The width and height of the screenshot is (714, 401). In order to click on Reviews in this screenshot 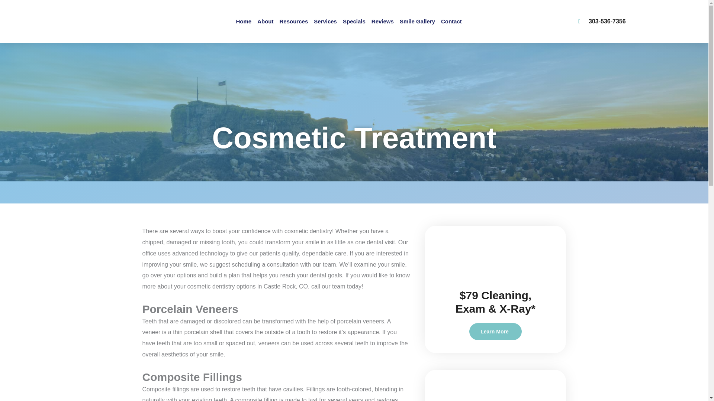, I will do `click(382, 22)`.